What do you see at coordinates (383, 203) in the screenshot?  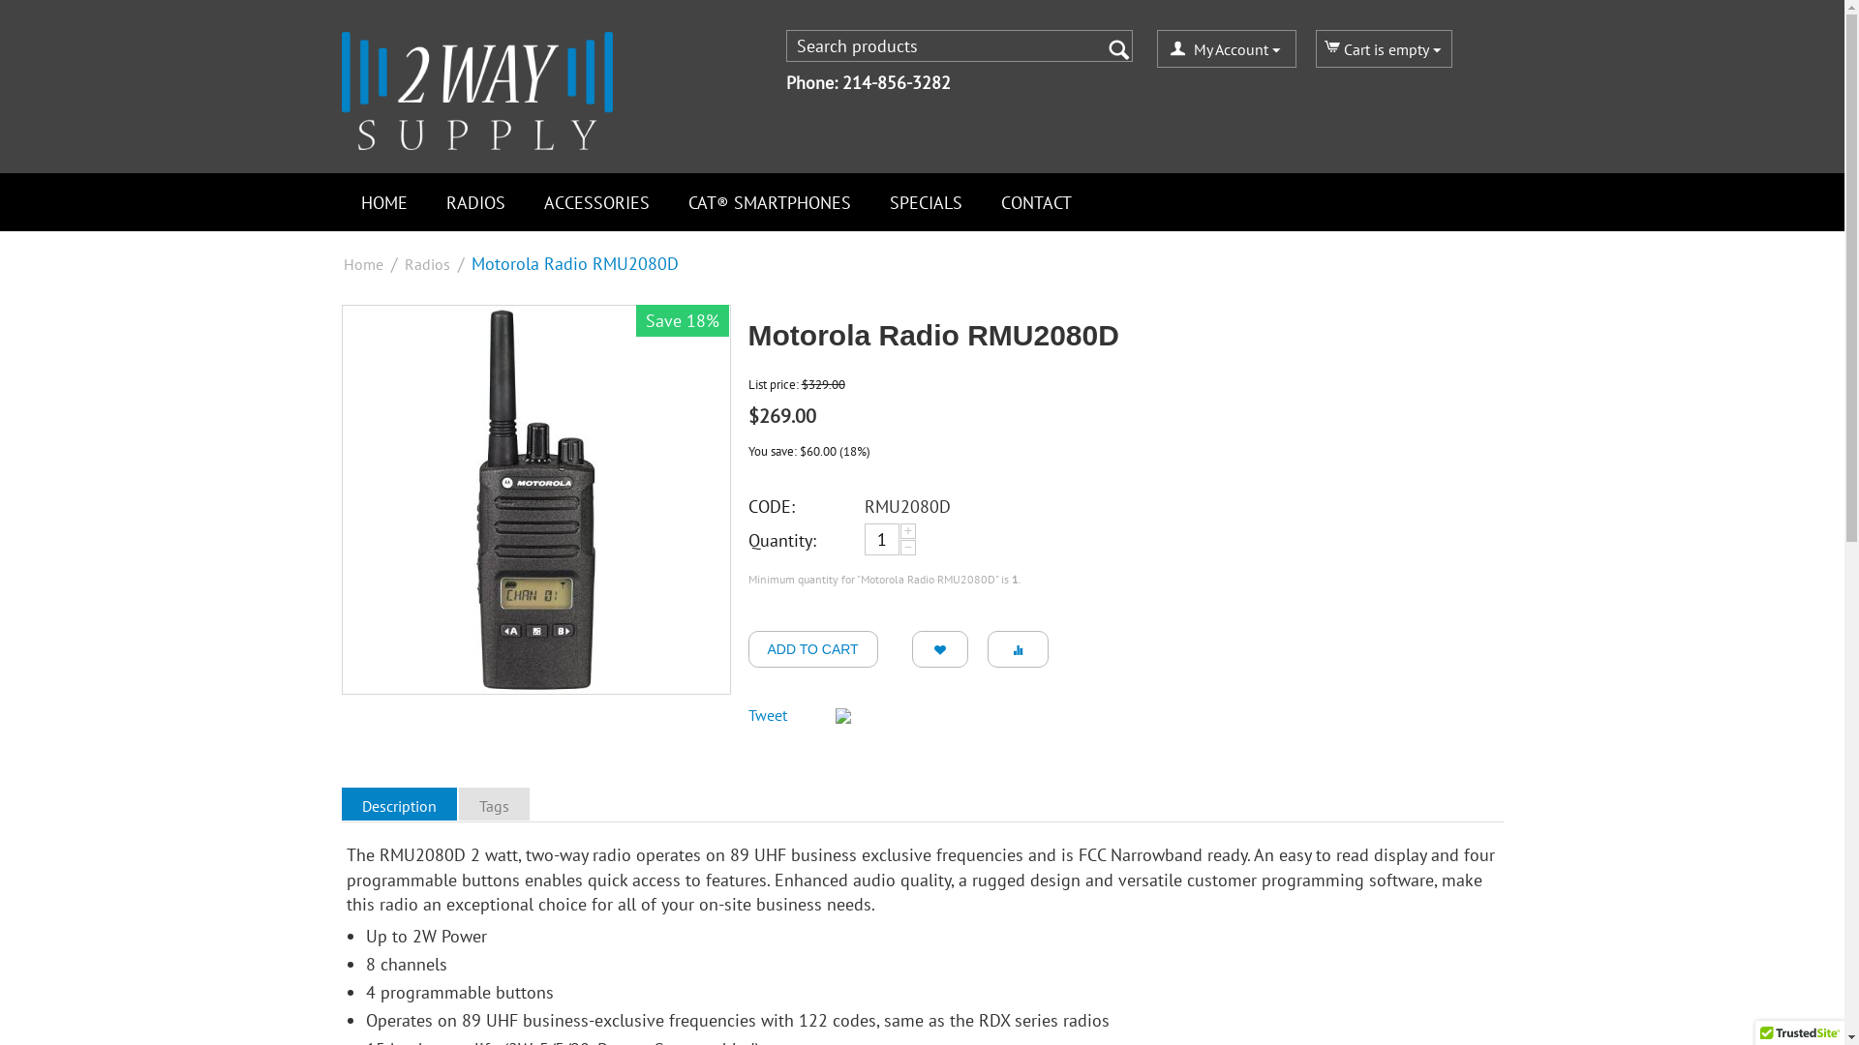 I see `HOME` at bounding box center [383, 203].